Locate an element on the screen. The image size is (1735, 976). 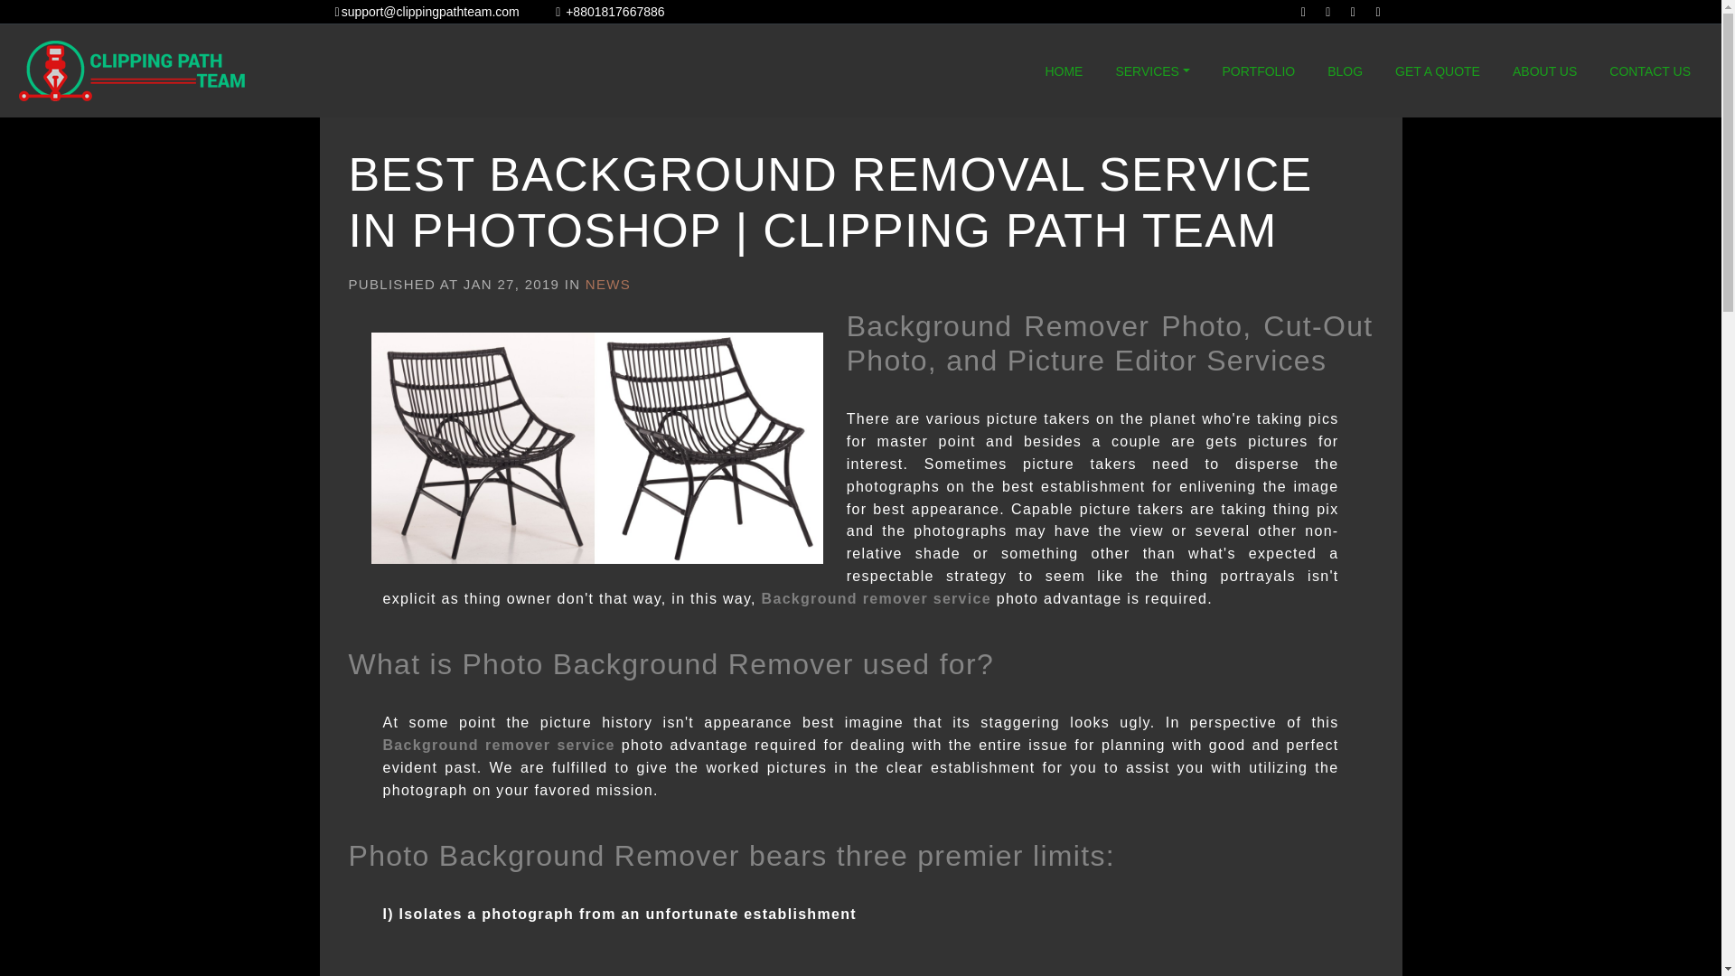
ABOUT US is located at coordinates (1544, 71).